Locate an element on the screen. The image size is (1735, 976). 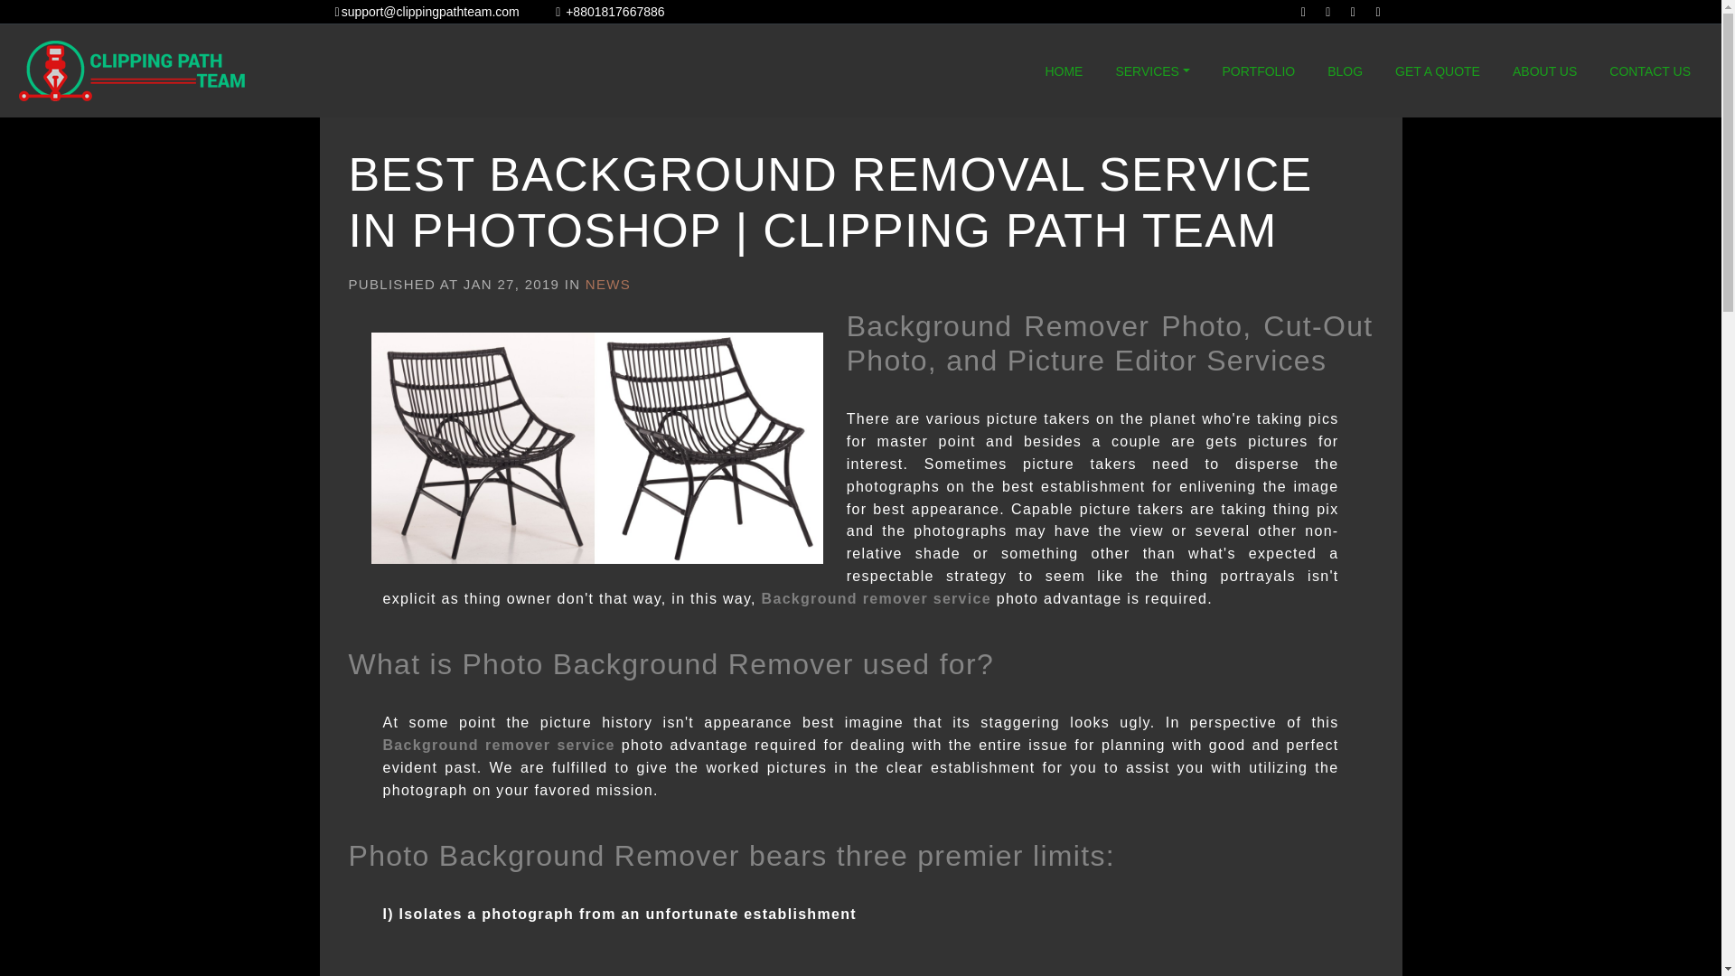
ABOUT US is located at coordinates (1544, 71).